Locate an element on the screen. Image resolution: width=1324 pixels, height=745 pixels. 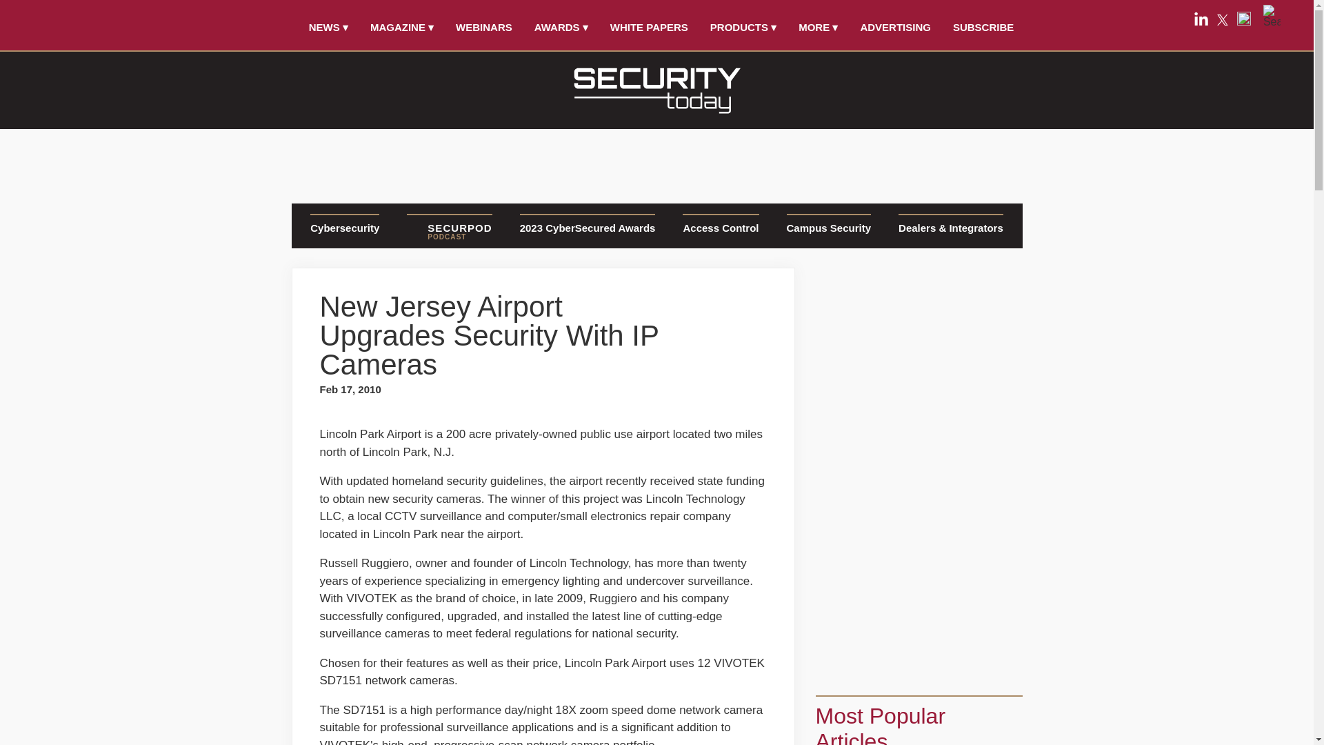
WEBINARS is located at coordinates (484, 27).